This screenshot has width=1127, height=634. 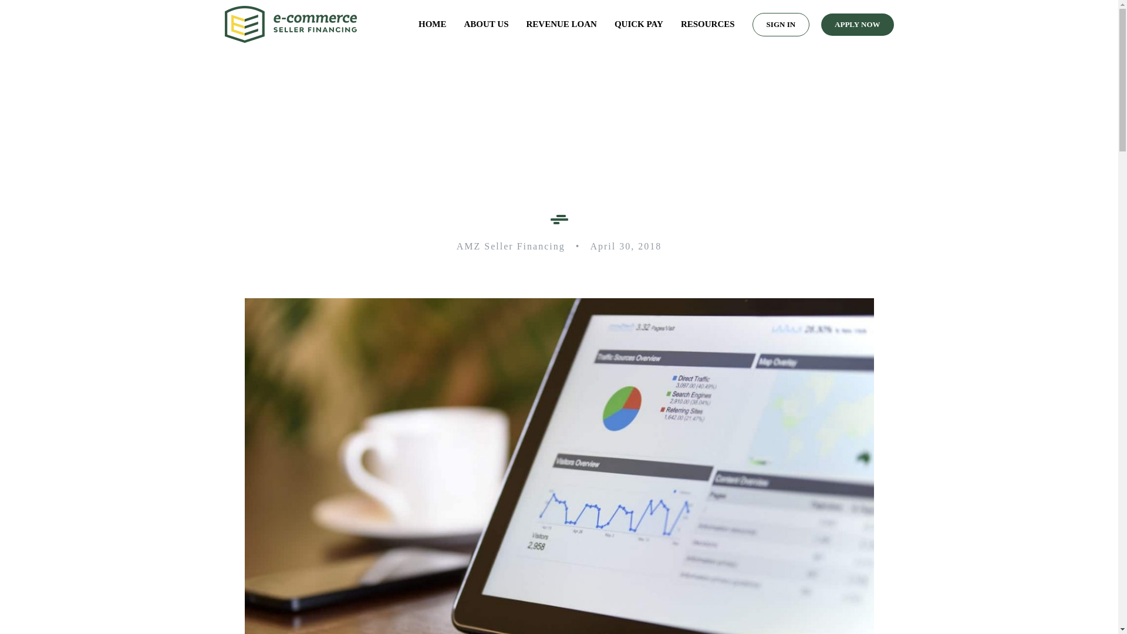 I want to click on divide, so click(x=559, y=220).